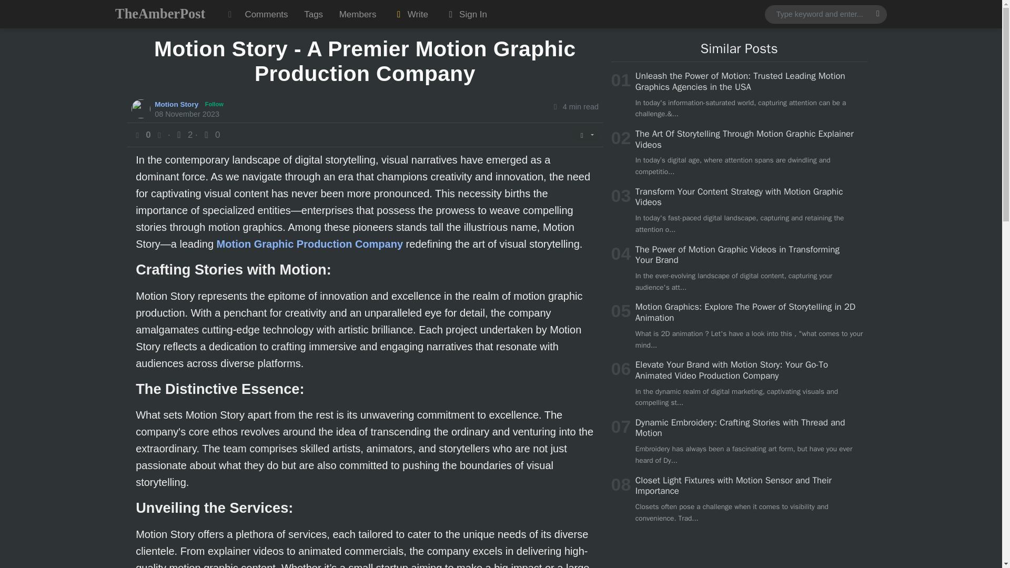 The image size is (1010, 568). What do you see at coordinates (410, 14) in the screenshot?
I see `Write` at bounding box center [410, 14].